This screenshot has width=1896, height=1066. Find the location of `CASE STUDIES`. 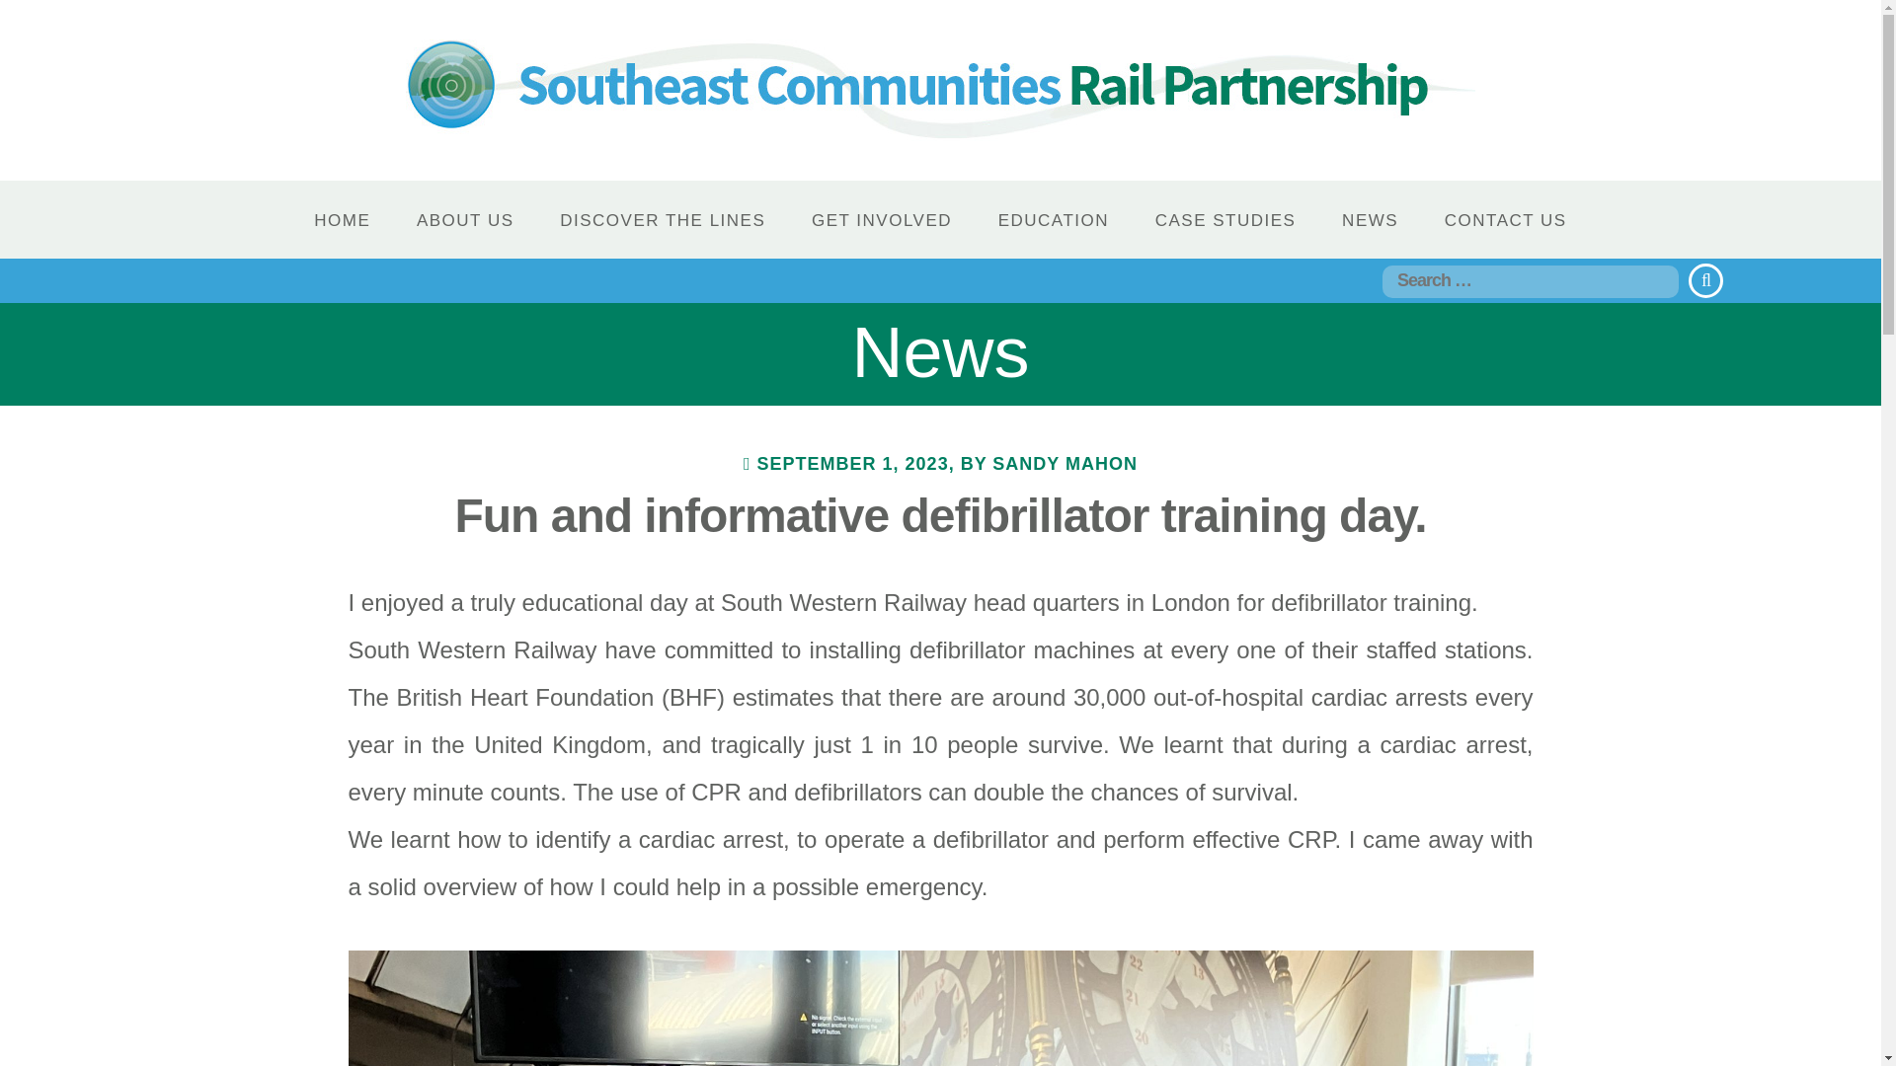

CASE STUDIES is located at coordinates (1225, 220).